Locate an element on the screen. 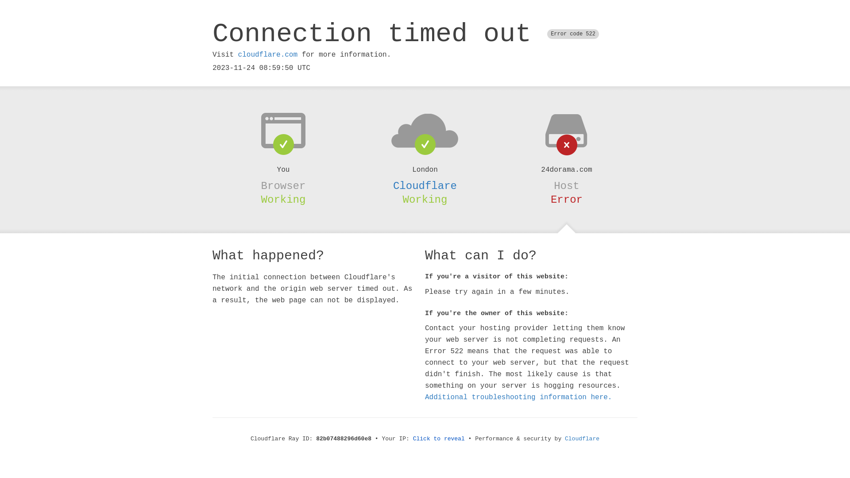 This screenshot has width=850, height=478. cloudflare.com is located at coordinates (268, 55).